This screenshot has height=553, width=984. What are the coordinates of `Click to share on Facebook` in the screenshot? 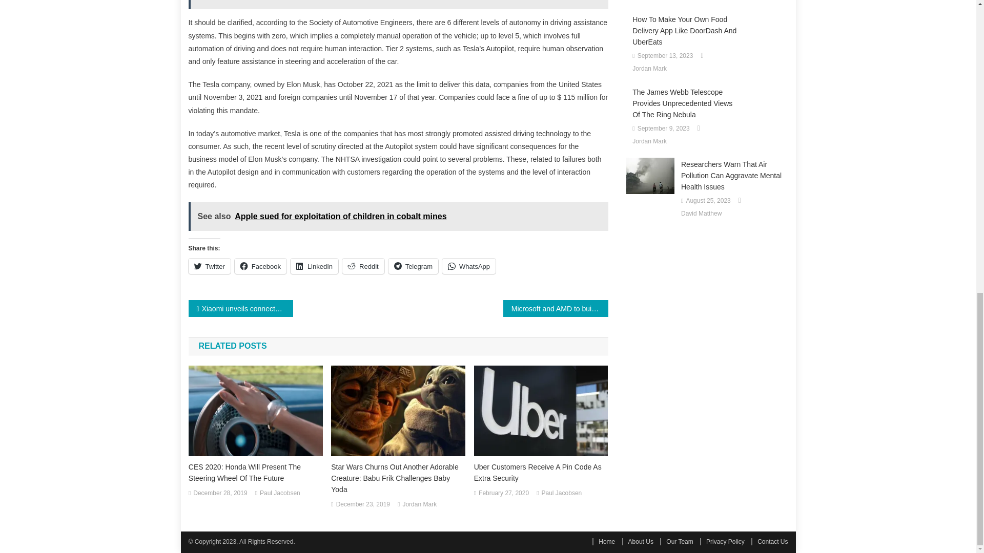 It's located at (260, 266).